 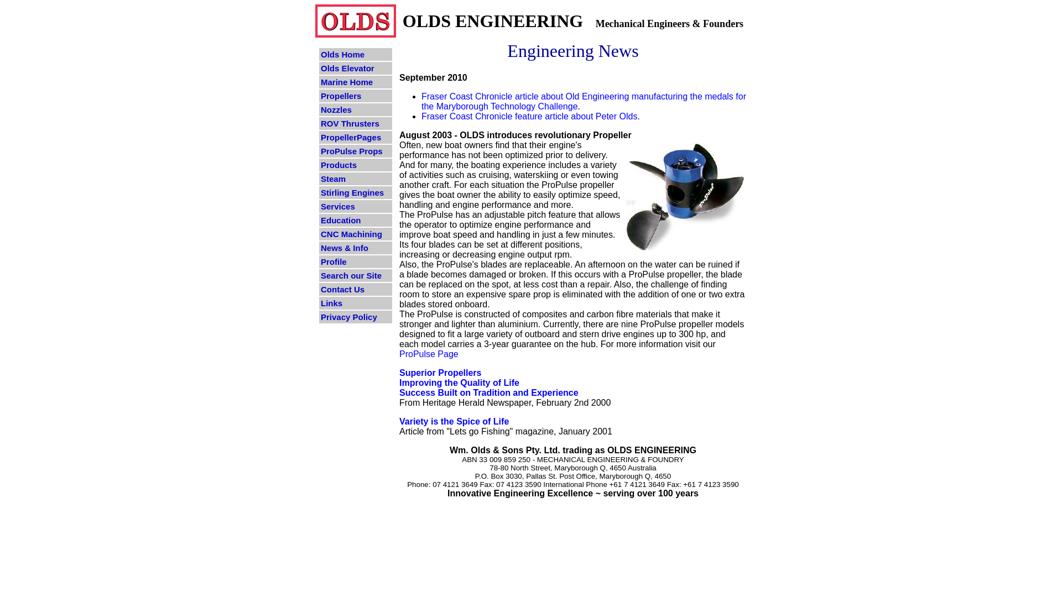 What do you see at coordinates (356, 262) in the screenshot?
I see `Profile` at bounding box center [356, 262].